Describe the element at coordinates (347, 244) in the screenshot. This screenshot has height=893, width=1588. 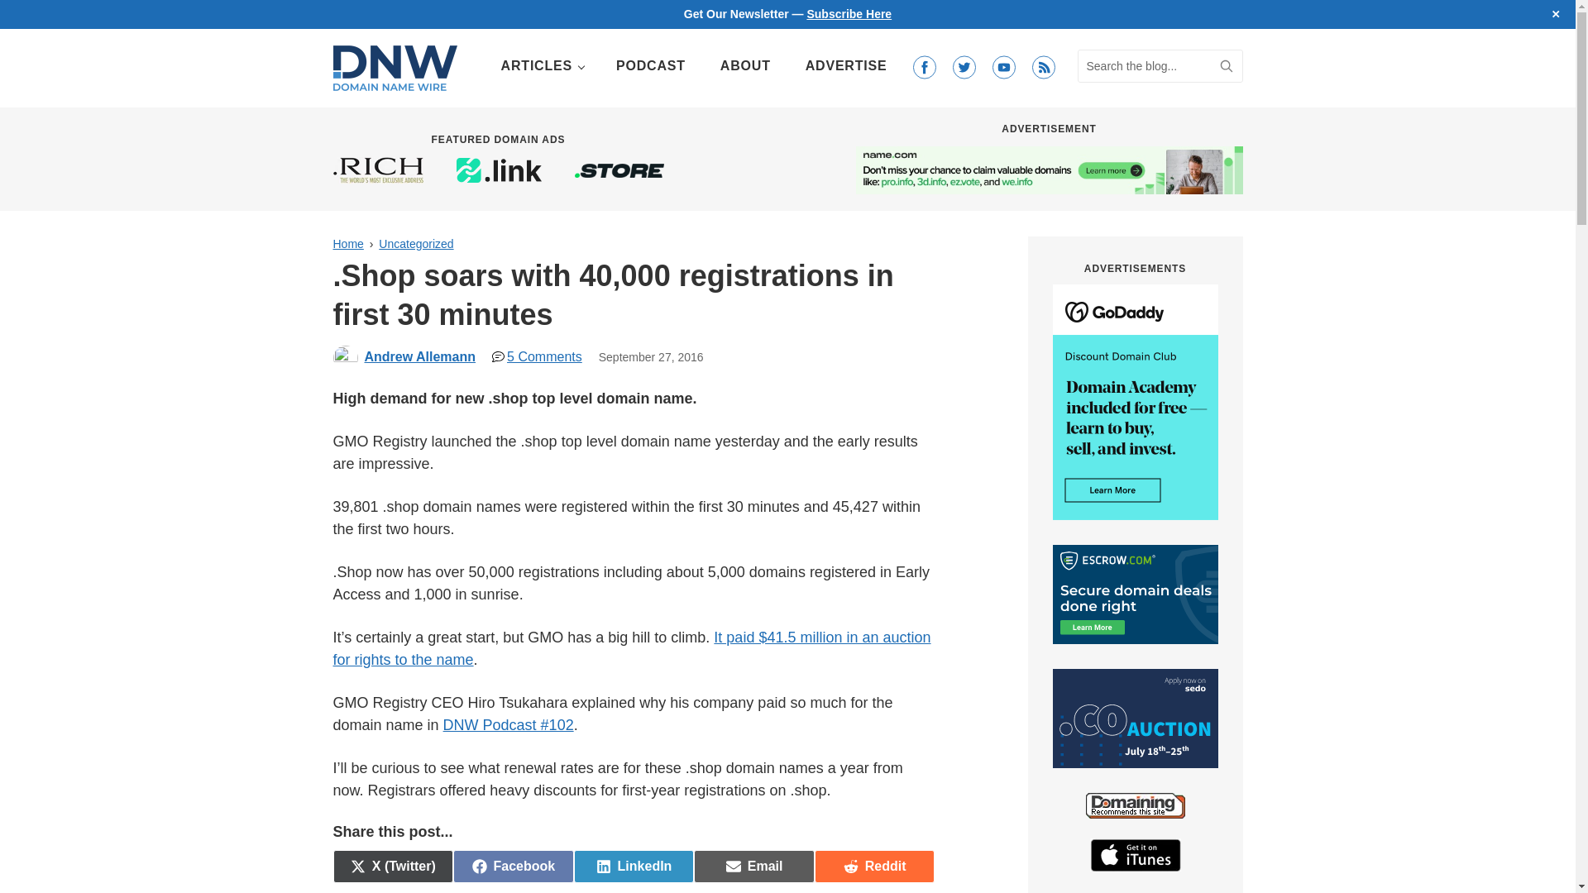
I see `Subscribe Here` at that location.